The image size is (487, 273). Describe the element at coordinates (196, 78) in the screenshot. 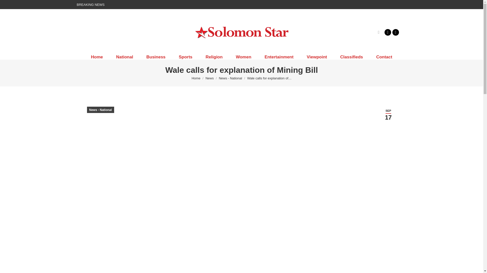

I see `Home` at that location.